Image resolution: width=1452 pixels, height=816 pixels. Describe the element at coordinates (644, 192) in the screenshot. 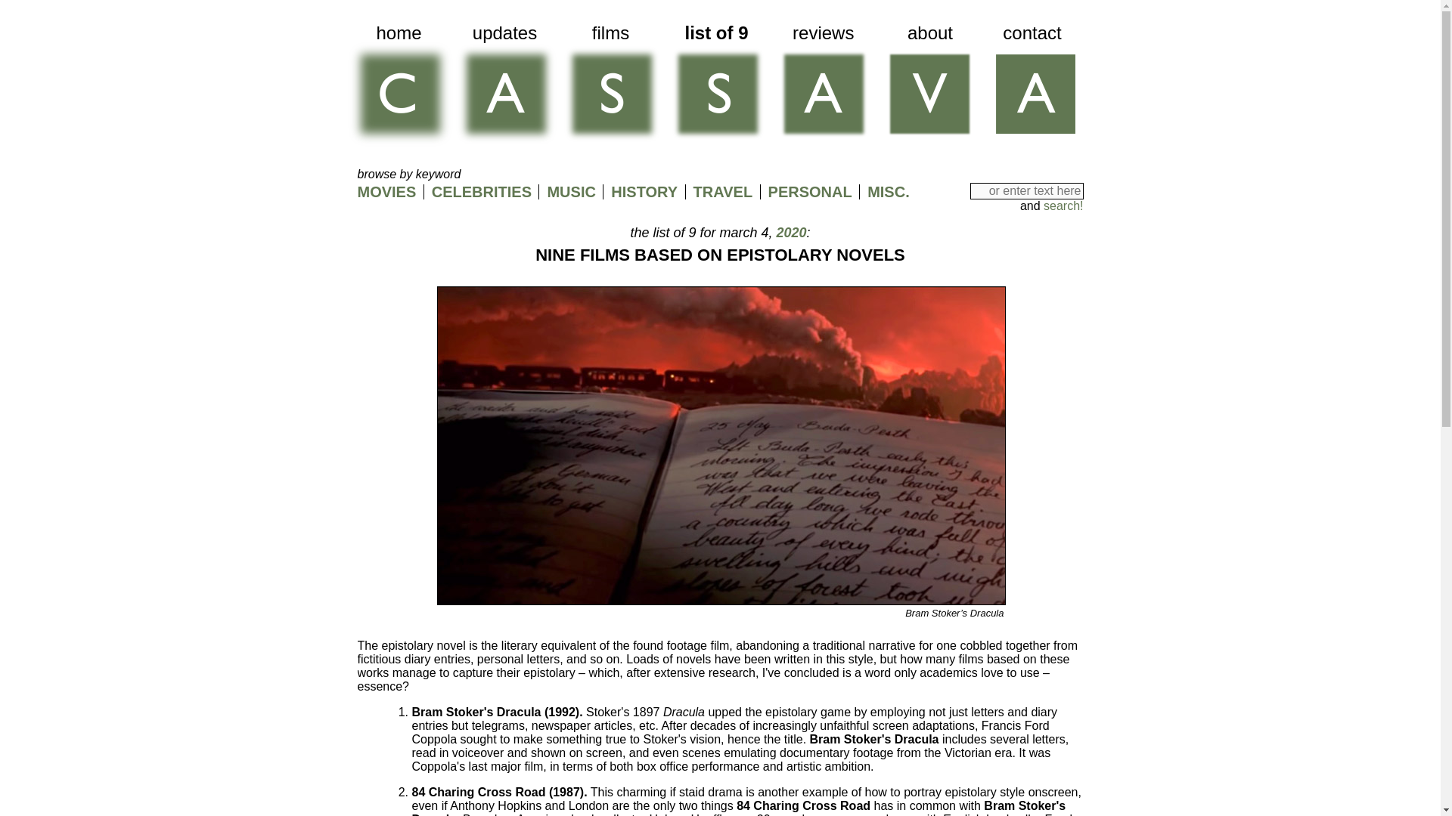

I see `HISTORY` at that location.